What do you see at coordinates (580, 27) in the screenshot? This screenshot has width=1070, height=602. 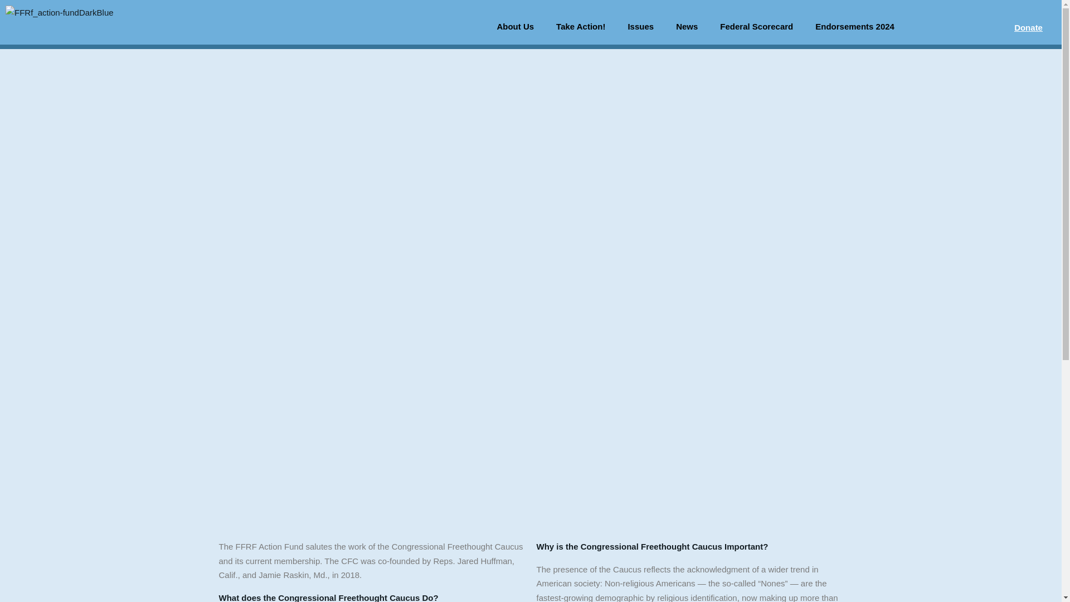 I see `Take Action!` at bounding box center [580, 27].